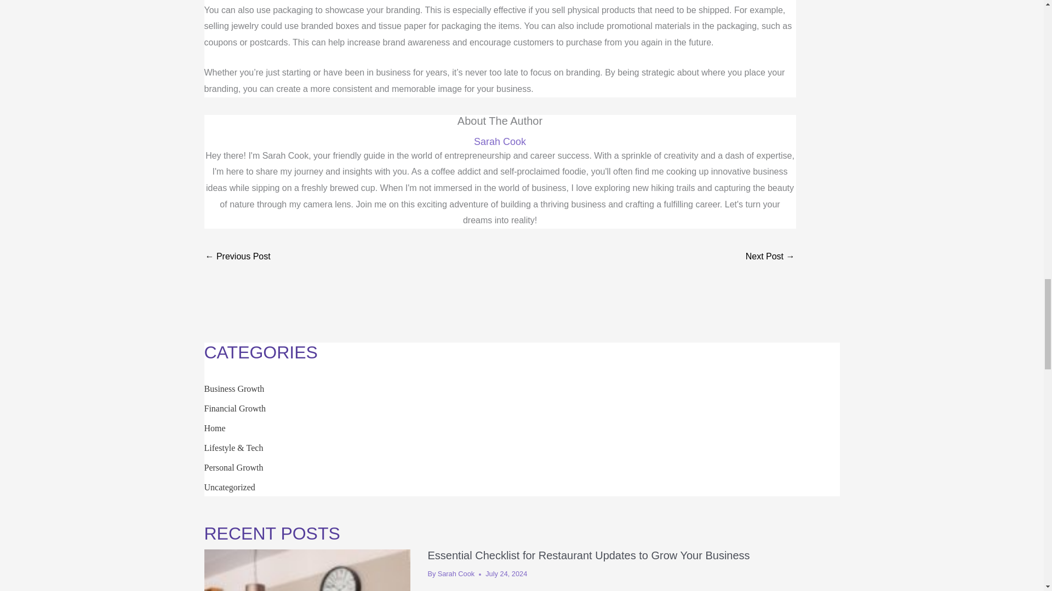  I want to click on Home, so click(214, 428).